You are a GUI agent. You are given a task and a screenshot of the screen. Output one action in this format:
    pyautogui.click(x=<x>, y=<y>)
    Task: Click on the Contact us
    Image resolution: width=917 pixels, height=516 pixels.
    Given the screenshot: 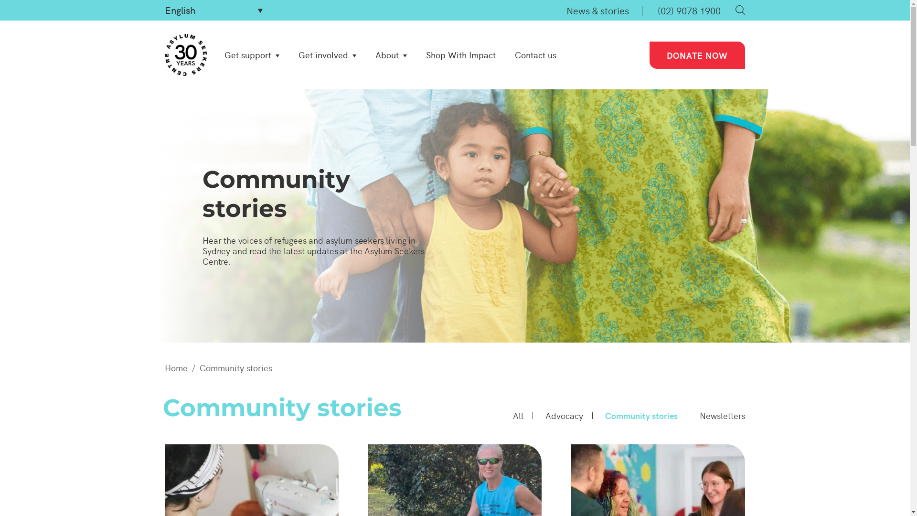 What is the action you would take?
    pyautogui.click(x=536, y=55)
    